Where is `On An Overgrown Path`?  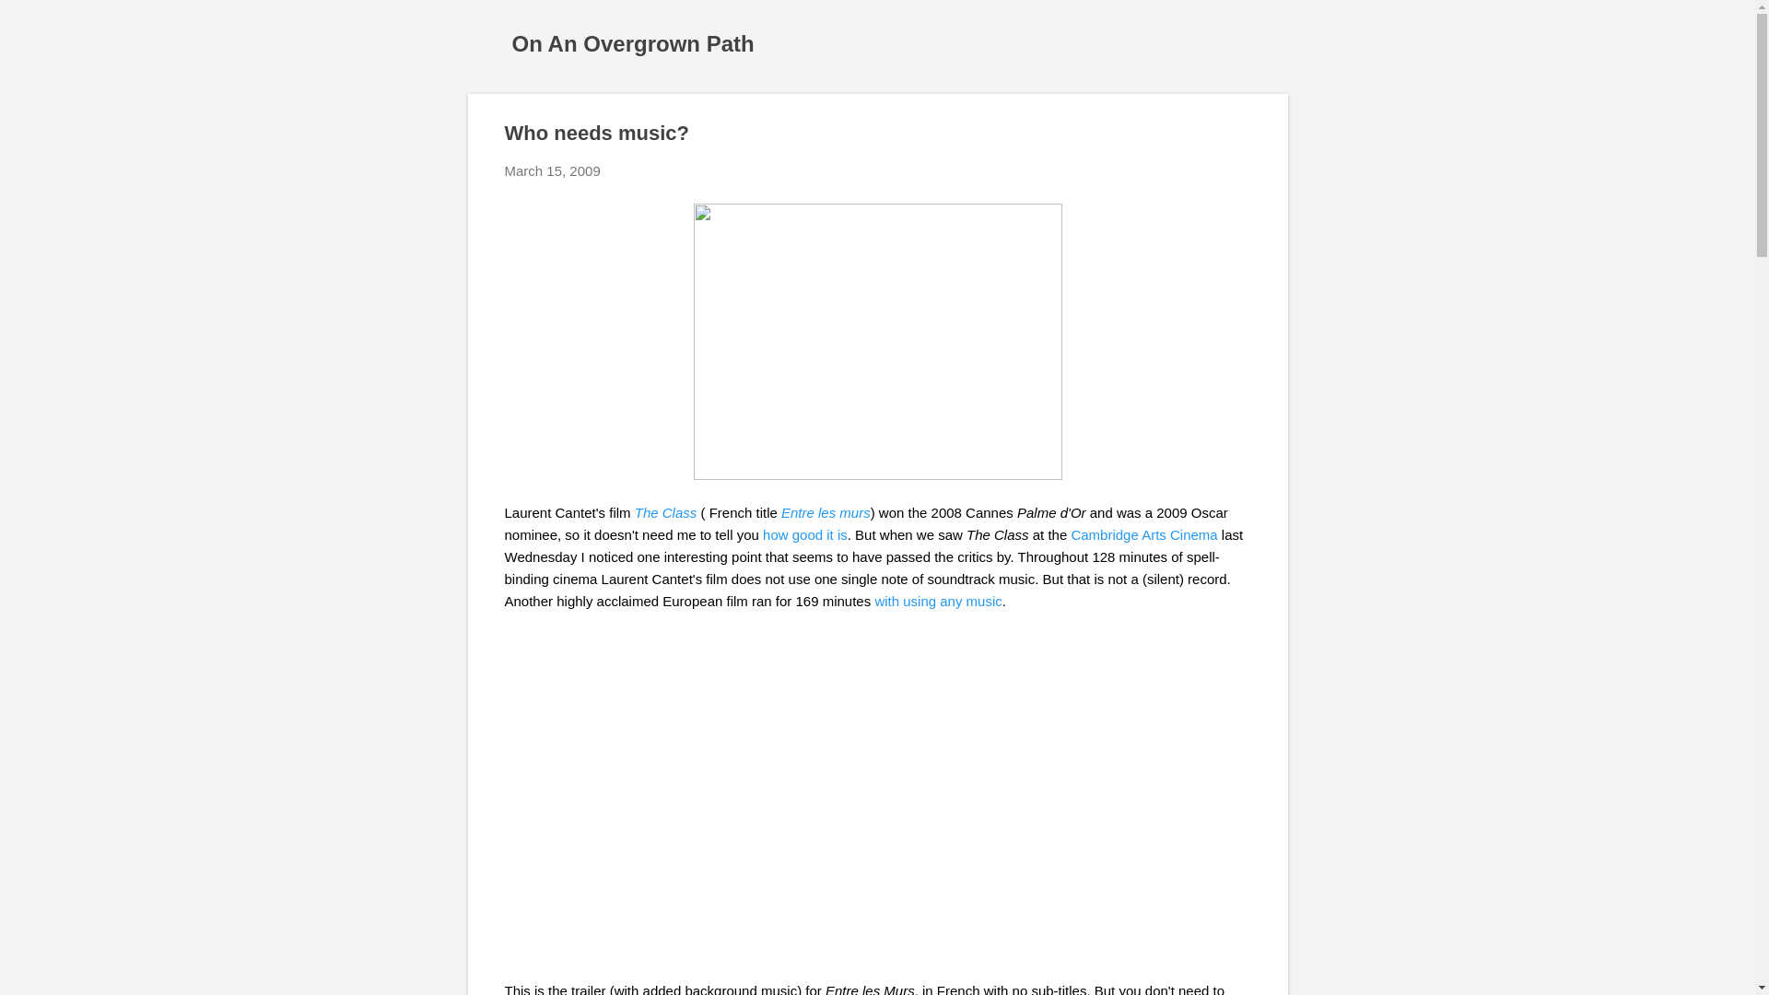
On An Overgrown Path is located at coordinates (634, 42).